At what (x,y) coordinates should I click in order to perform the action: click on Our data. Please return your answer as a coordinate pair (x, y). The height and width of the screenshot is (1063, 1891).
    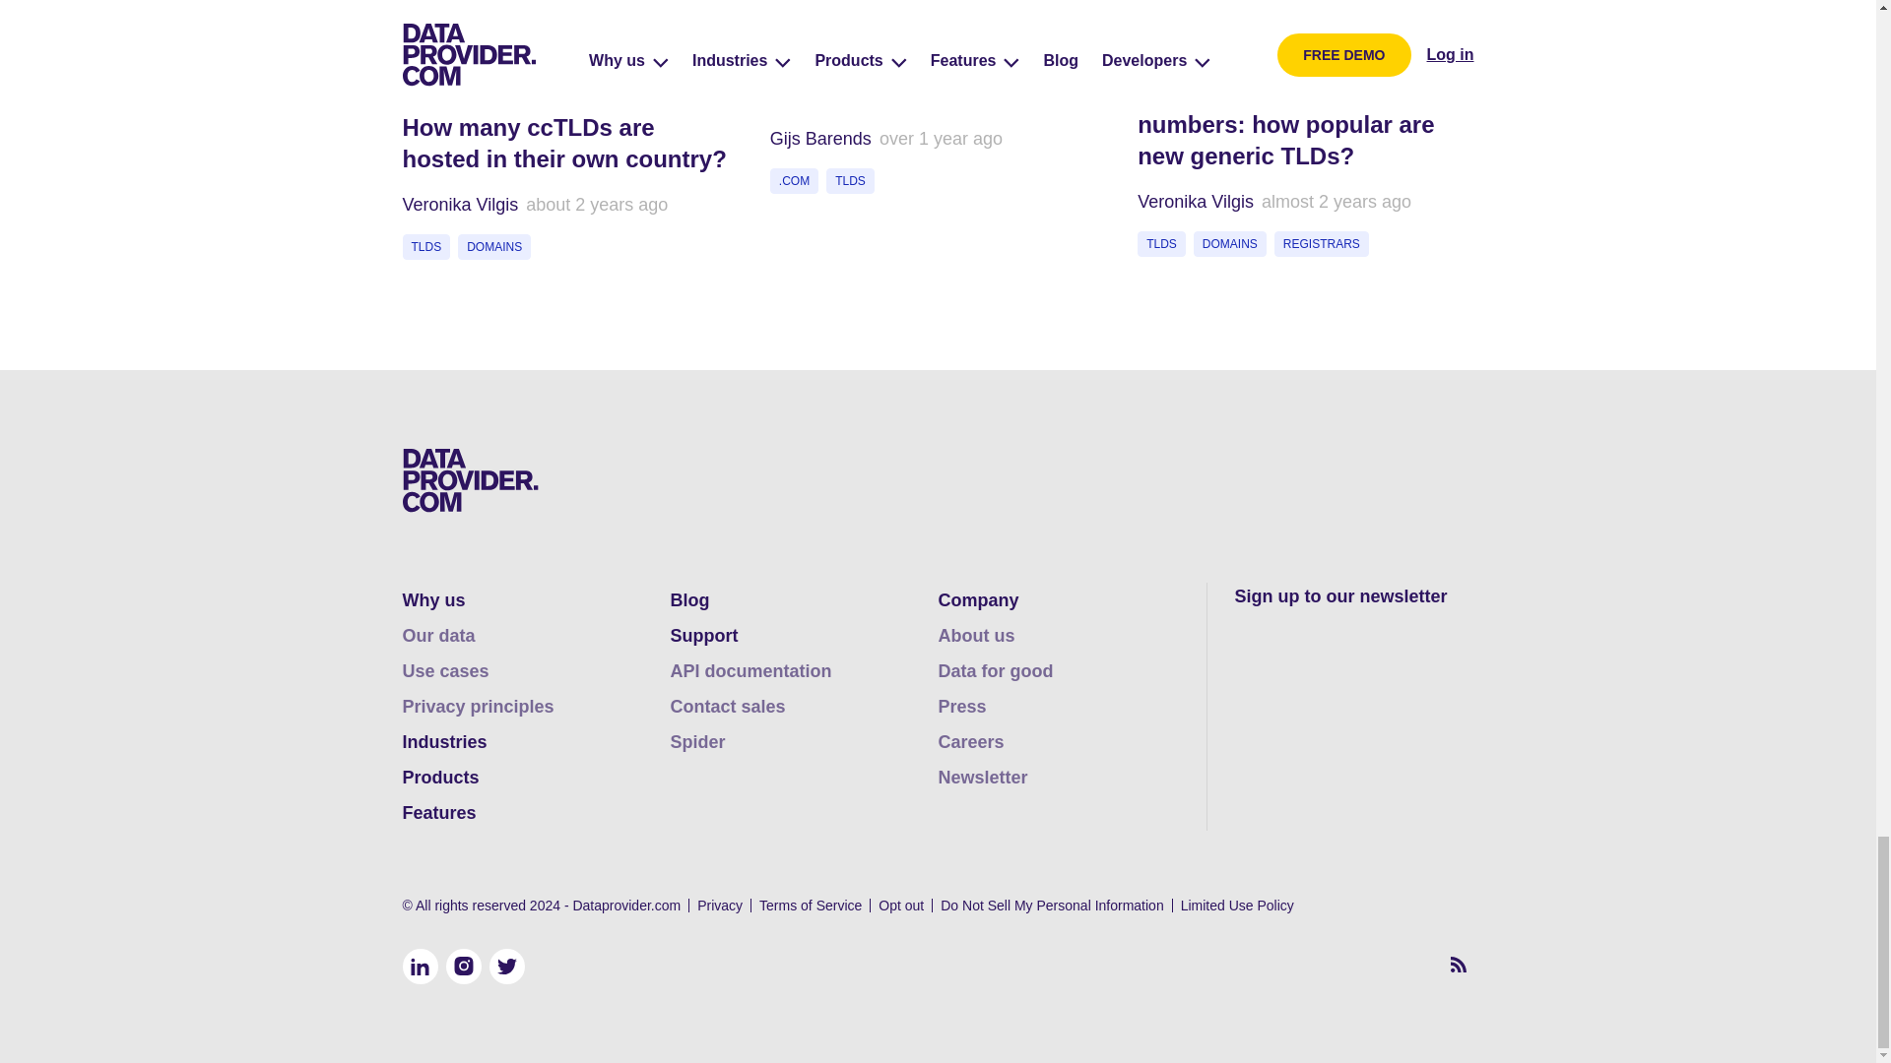
    Looking at the image, I should click on (437, 636).